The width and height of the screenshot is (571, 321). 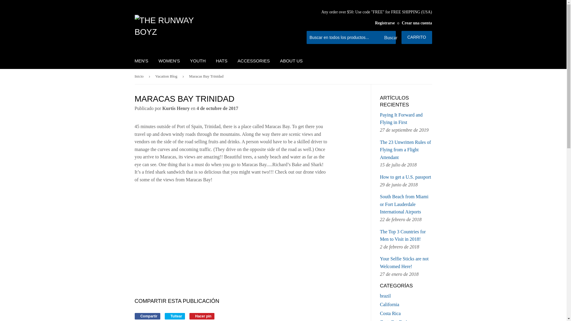 What do you see at coordinates (417, 37) in the screenshot?
I see `CARRITO` at bounding box center [417, 37].